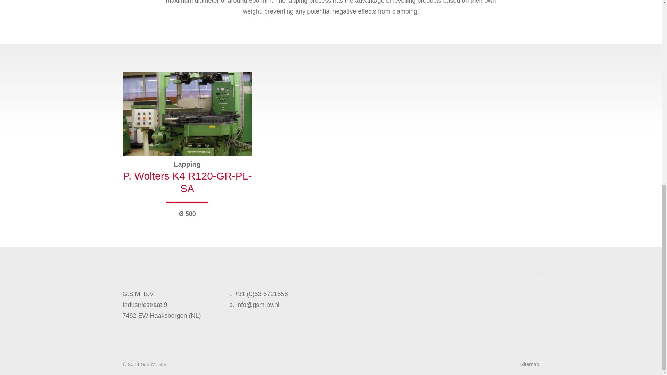  I want to click on Sitemap, so click(529, 364).